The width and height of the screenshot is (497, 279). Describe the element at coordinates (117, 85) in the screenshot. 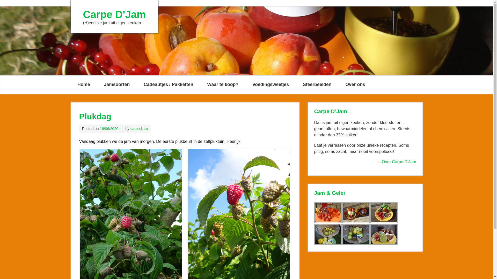

I see `Jamsoorten` at that location.